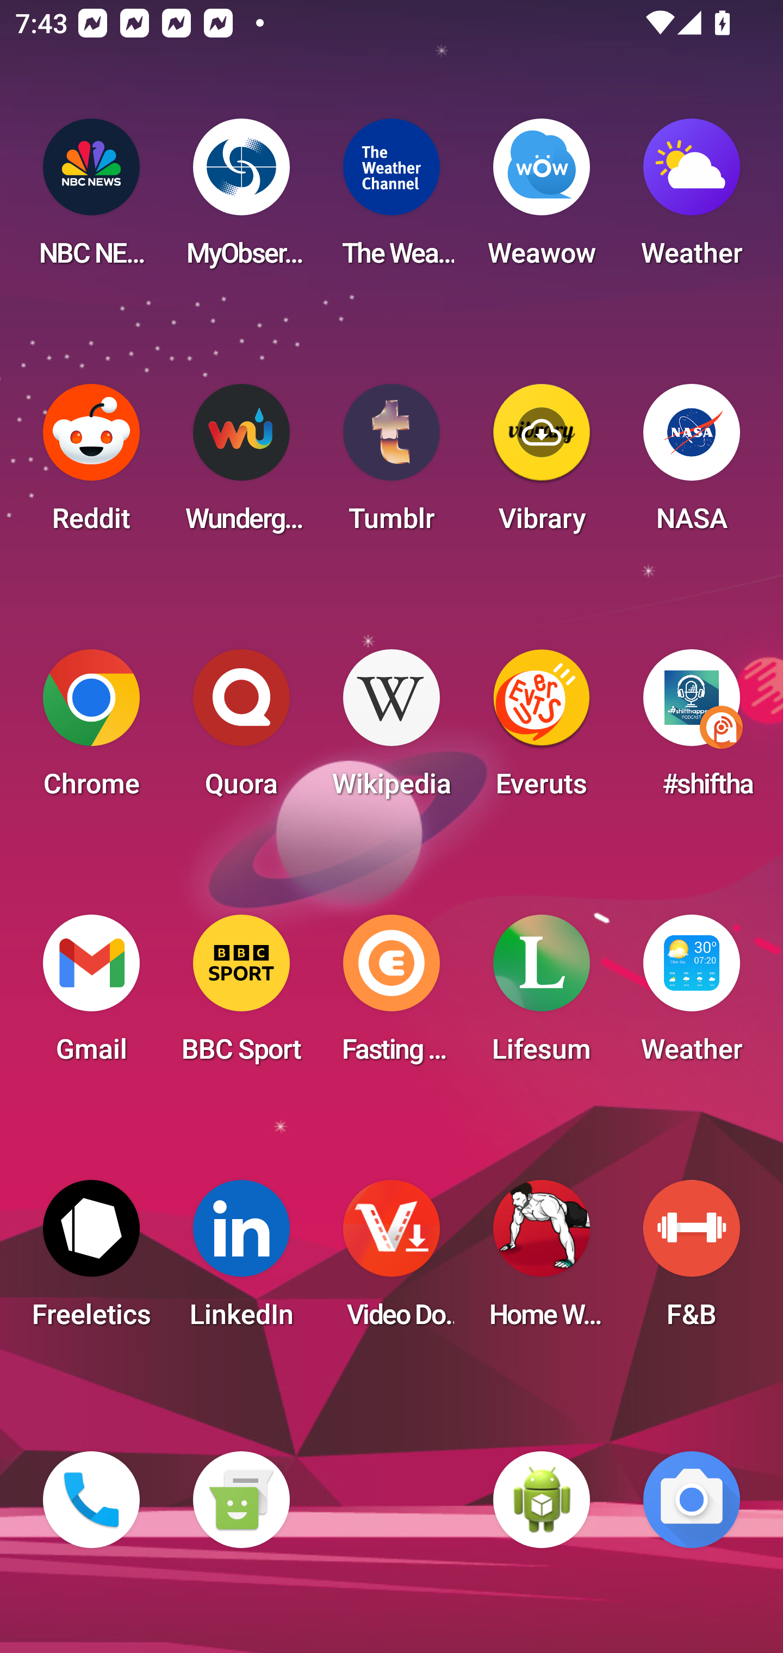  I want to click on Wunderground, so click(241, 464).